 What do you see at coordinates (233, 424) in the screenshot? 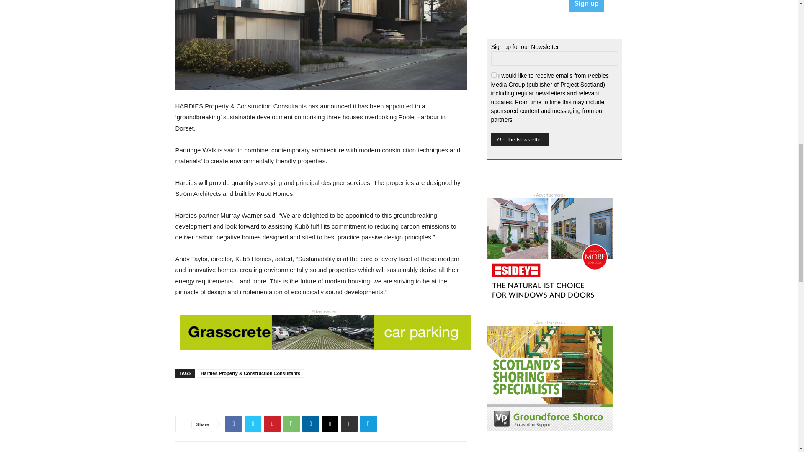
I see `Facebook` at bounding box center [233, 424].